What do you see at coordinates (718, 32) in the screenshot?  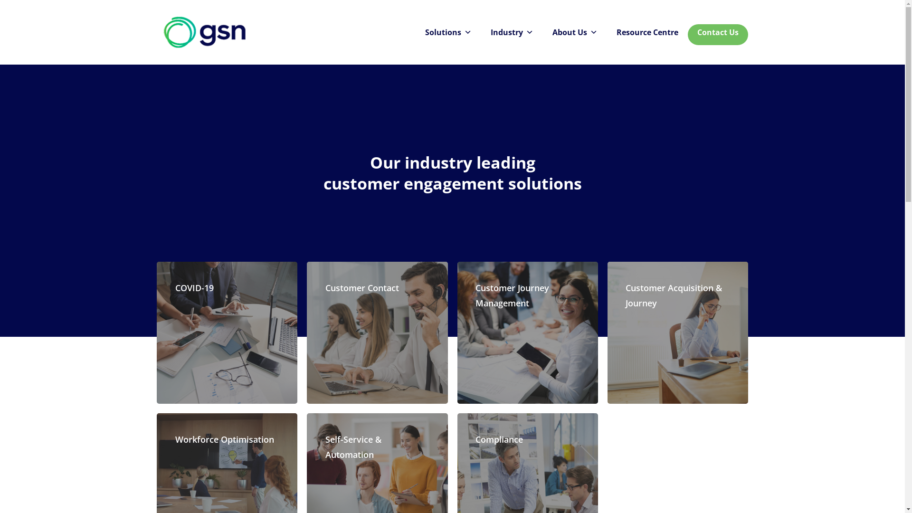 I see `Contact Us` at bounding box center [718, 32].